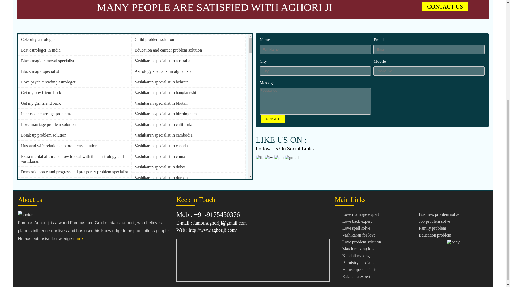 Image resolution: width=510 pixels, height=287 pixels. Describe the element at coordinates (75, 114) in the screenshot. I see `inter caste marriage problems` at that location.